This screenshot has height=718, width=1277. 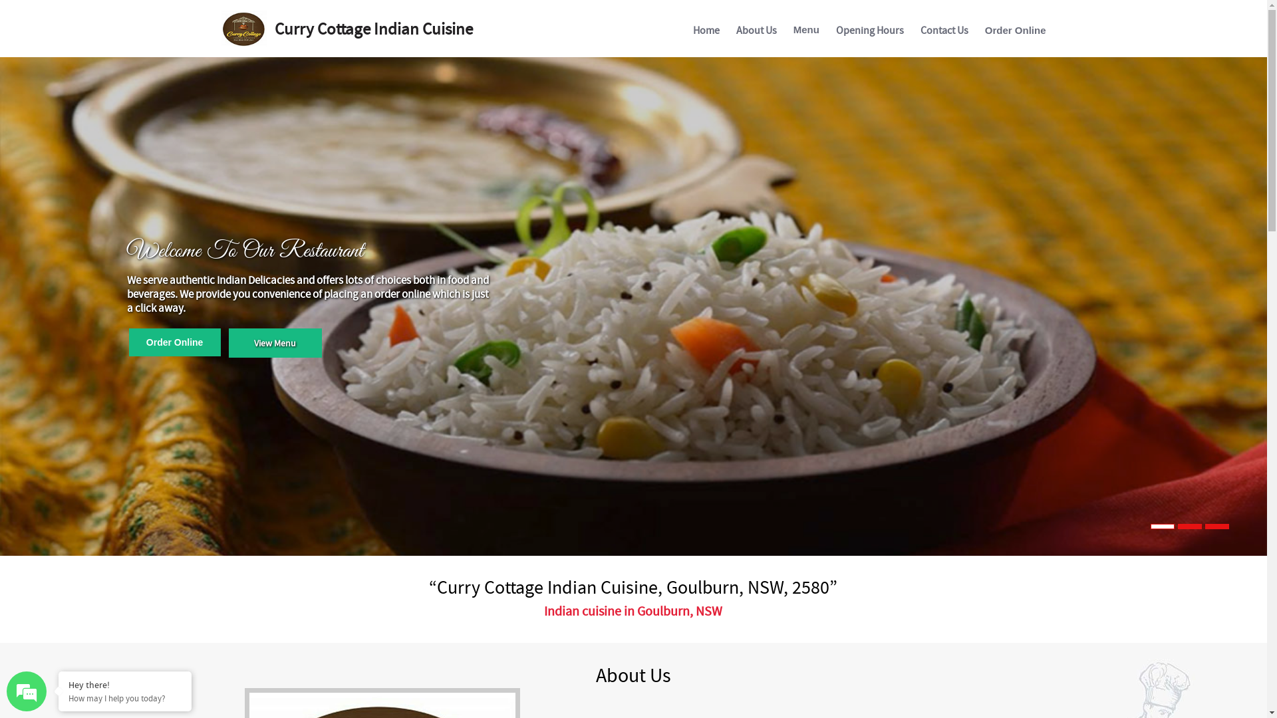 I want to click on Order Online, so click(x=175, y=342).